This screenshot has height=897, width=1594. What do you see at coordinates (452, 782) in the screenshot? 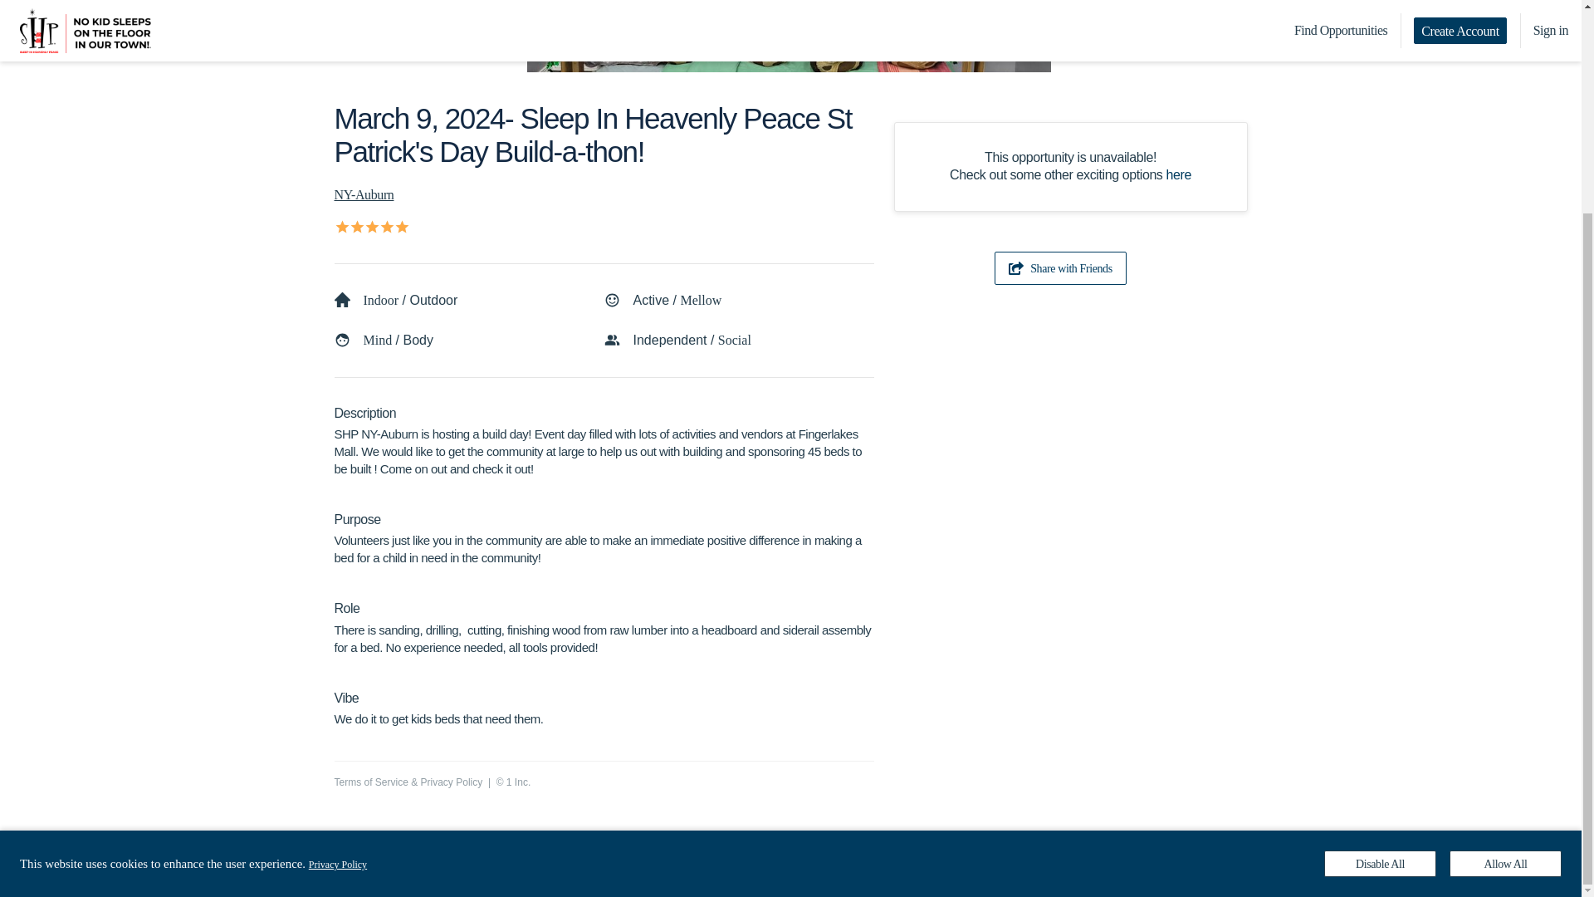
I see `Privacy Policy` at bounding box center [452, 782].